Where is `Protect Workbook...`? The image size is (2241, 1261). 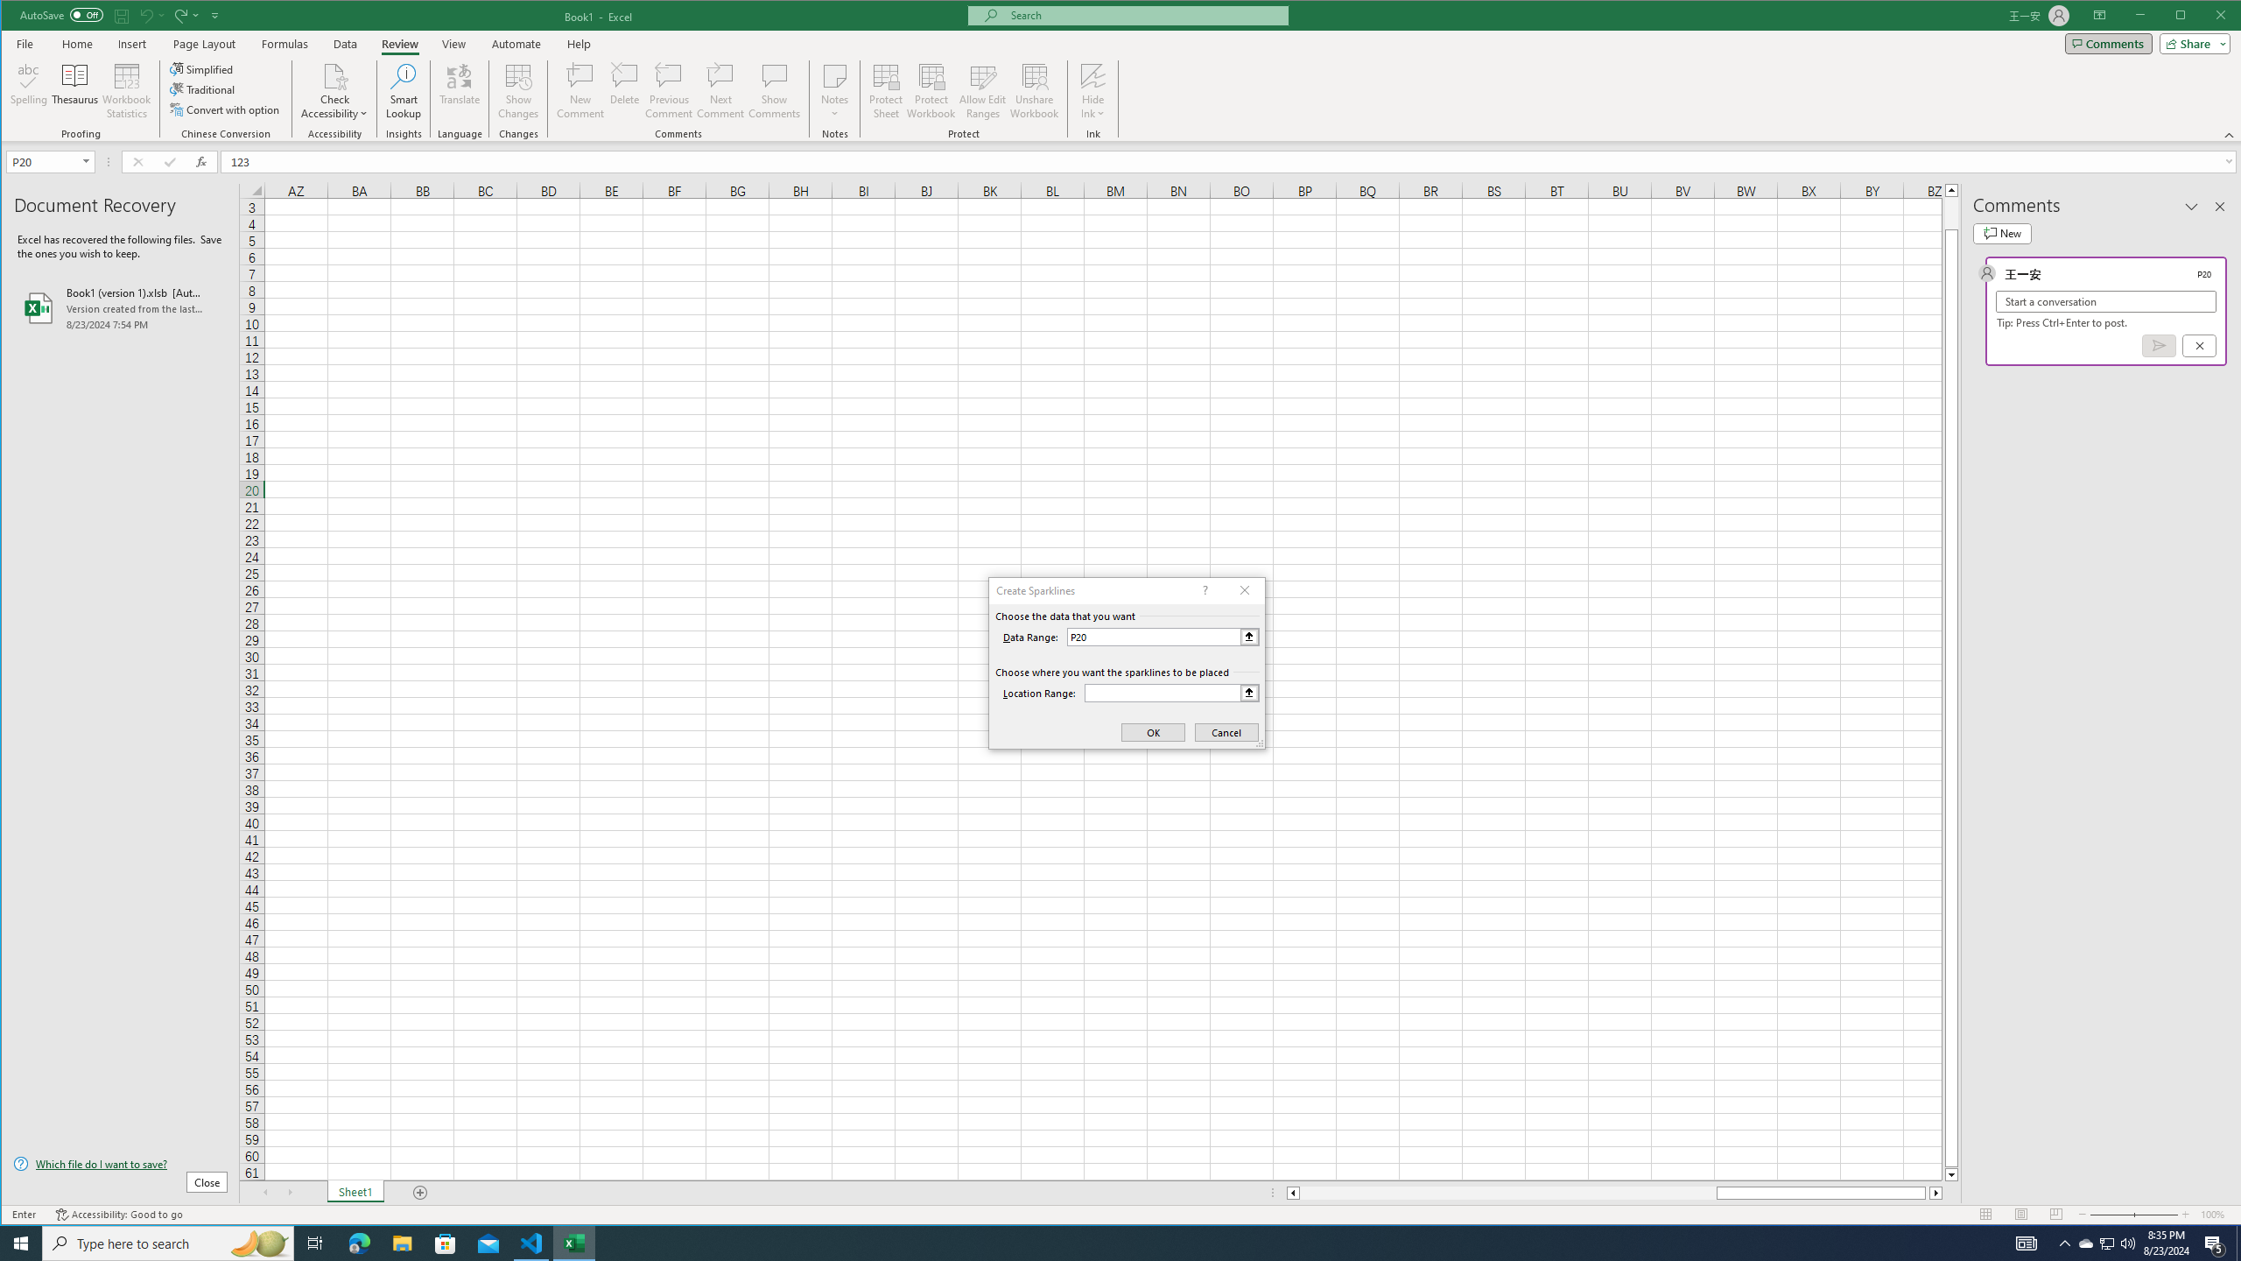
Protect Workbook... is located at coordinates (931, 91).